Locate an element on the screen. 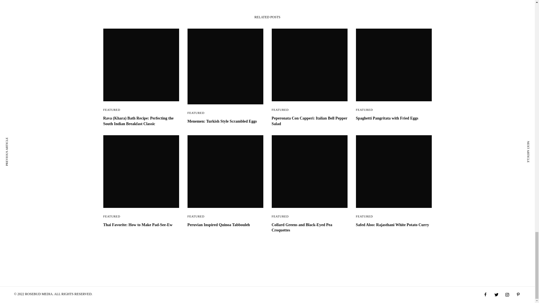 The width and height of the screenshot is (539, 303). Menemen: Turkish Style Scrambled Eggs is located at coordinates (225, 121).